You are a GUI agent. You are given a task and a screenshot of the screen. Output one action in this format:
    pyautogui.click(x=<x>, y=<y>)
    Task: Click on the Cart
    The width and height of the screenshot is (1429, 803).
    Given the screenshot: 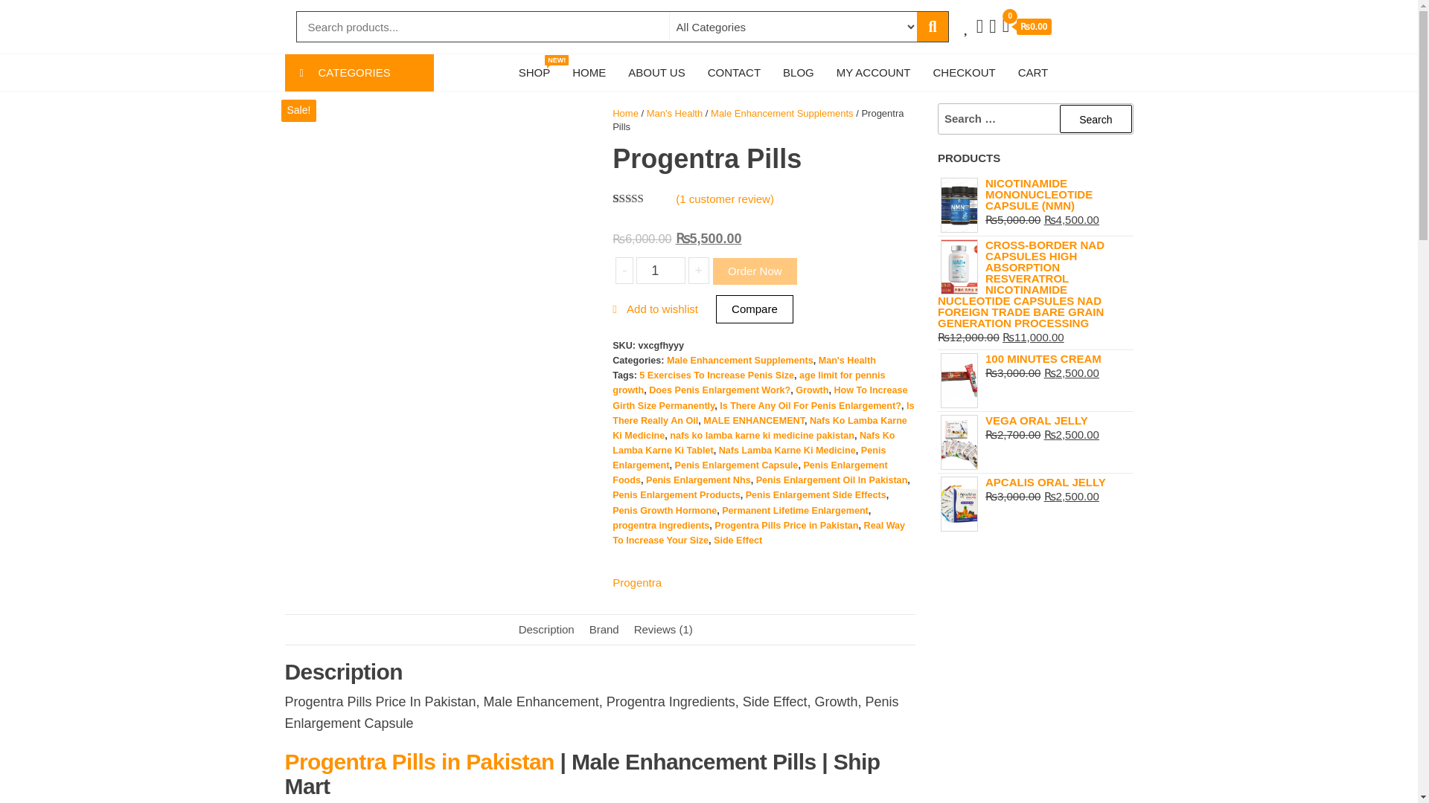 What is the action you would take?
    pyautogui.click(x=534, y=73)
    